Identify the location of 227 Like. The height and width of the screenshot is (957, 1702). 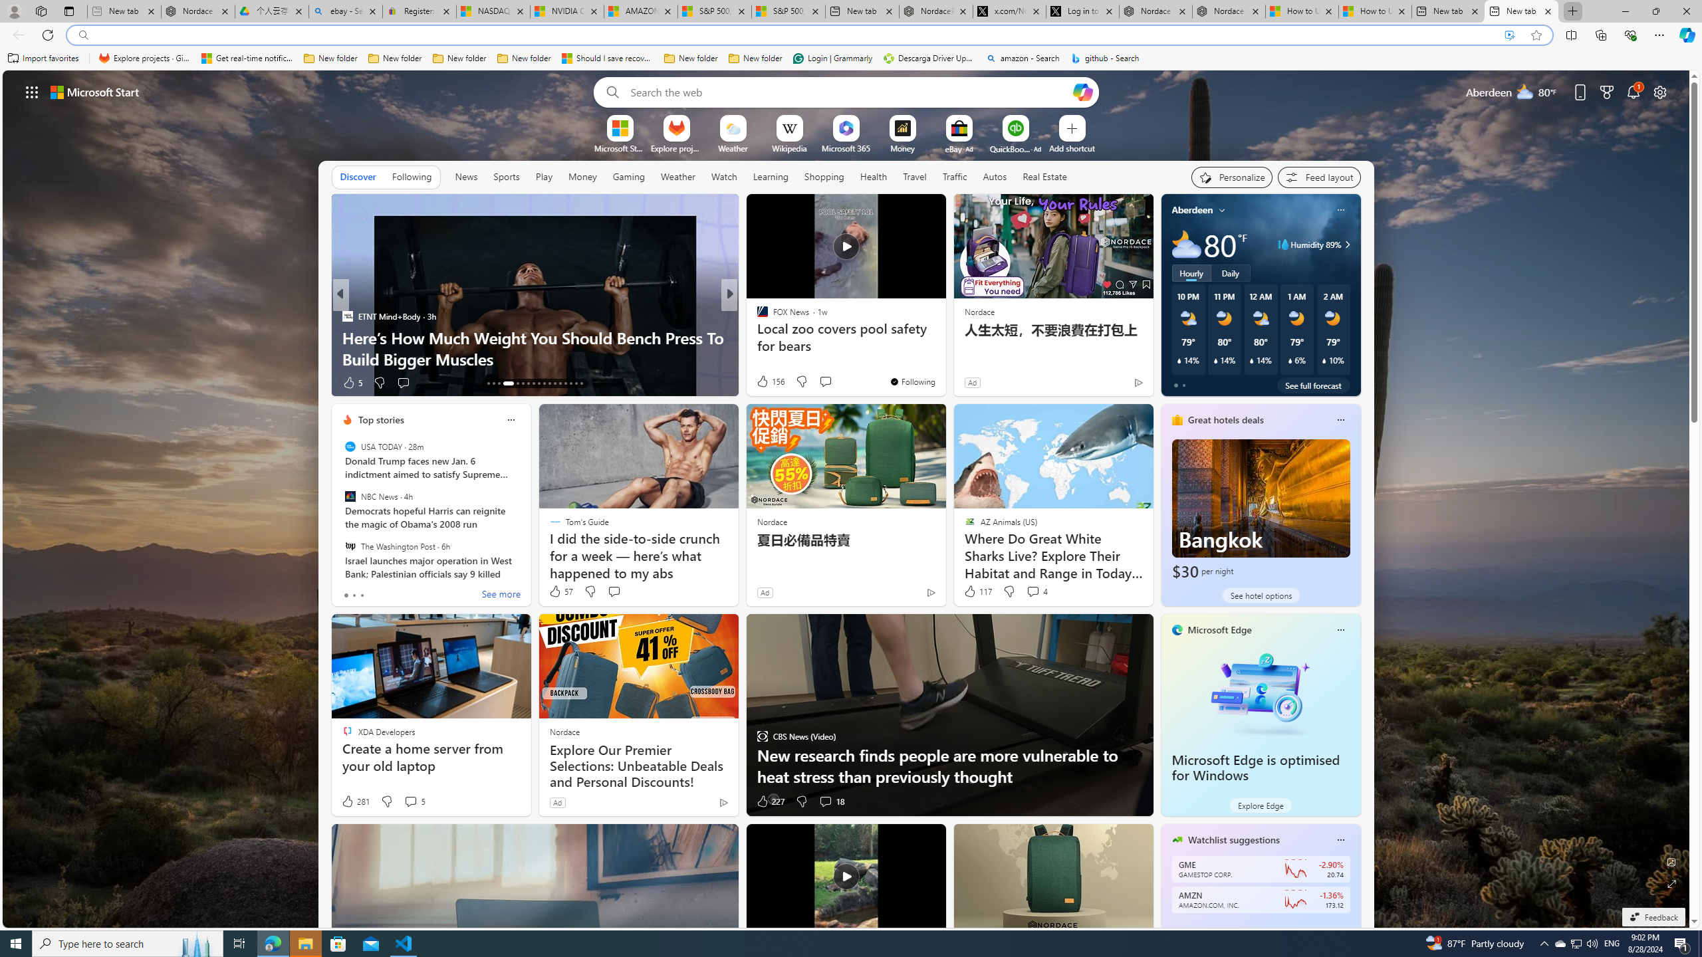
(770, 801).